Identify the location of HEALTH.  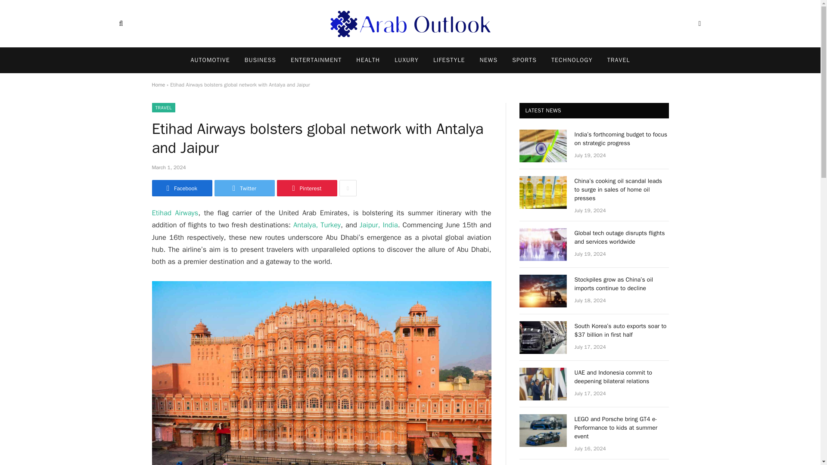
(368, 60).